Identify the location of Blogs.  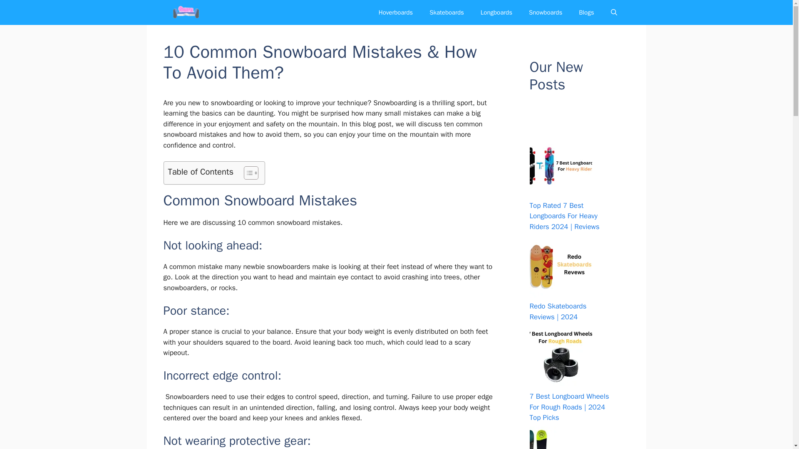
(586, 12).